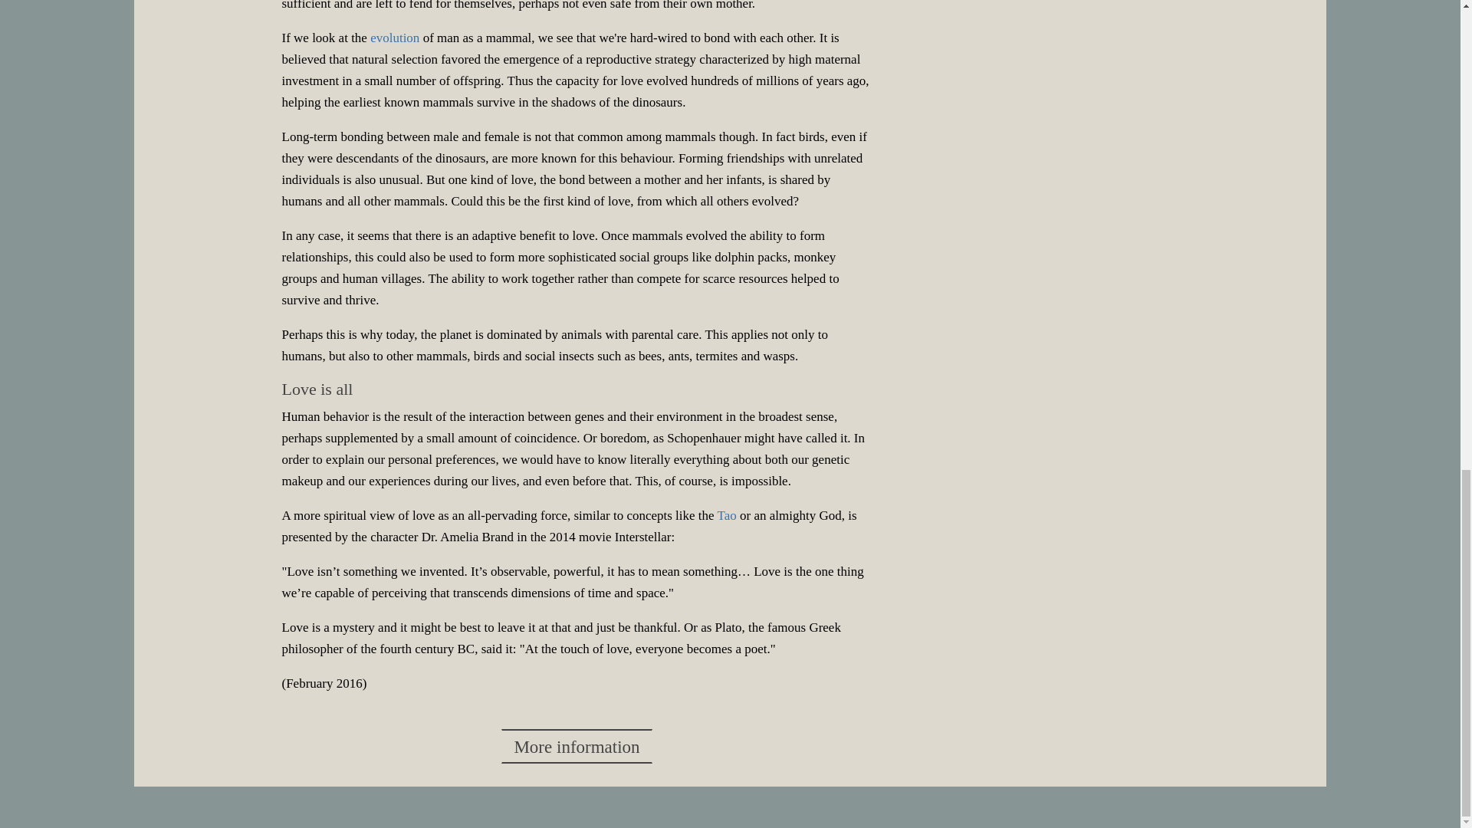 The height and width of the screenshot is (828, 1472). I want to click on Tao, so click(727, 515).